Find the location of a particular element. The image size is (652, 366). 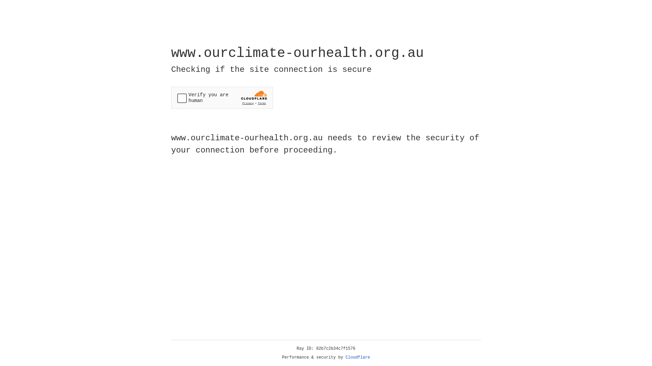

Widget containing a Cloudflare security challenge is located at coordinates (222, 98).